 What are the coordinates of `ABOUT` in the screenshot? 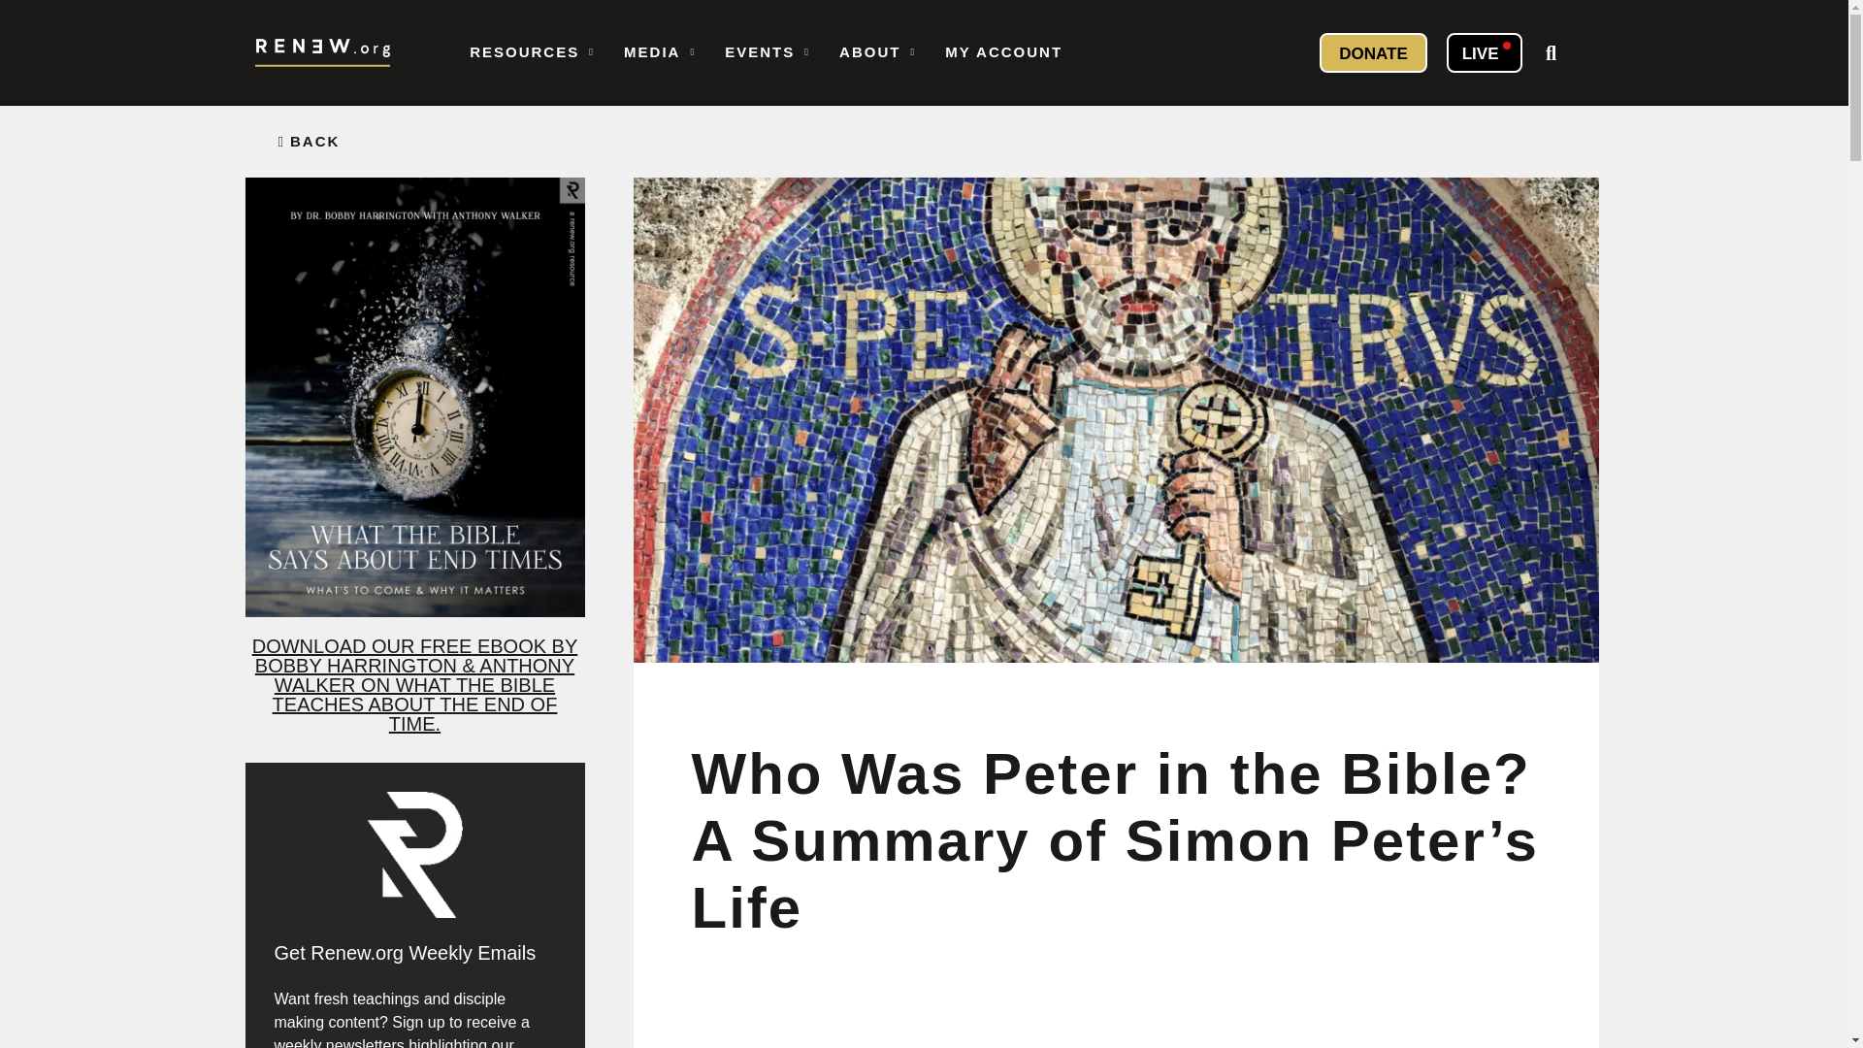 It's located at (877, 52).